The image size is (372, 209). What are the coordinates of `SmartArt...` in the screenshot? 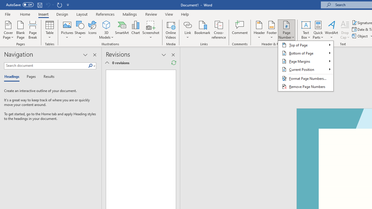 It's located at (122, 30).